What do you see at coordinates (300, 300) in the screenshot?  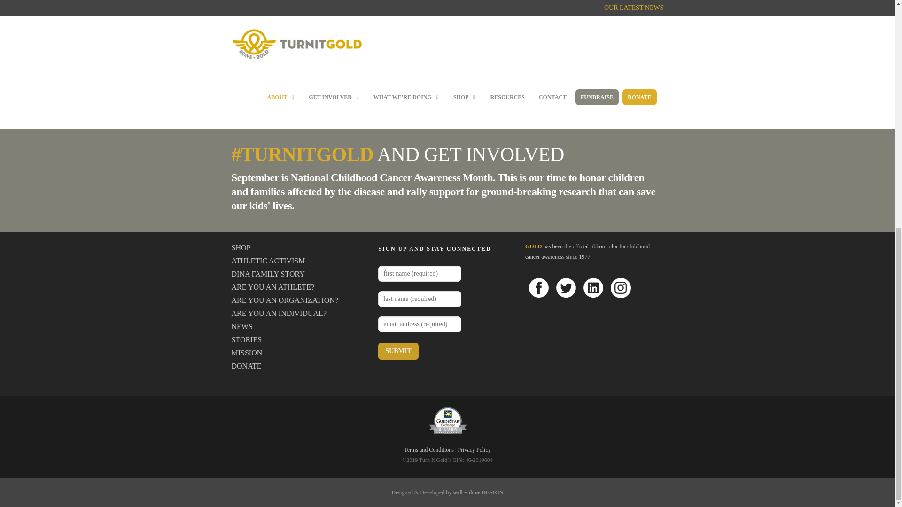 I see `ARE YOU AN ORGANIZATION?` at bounding box center [300, 300].